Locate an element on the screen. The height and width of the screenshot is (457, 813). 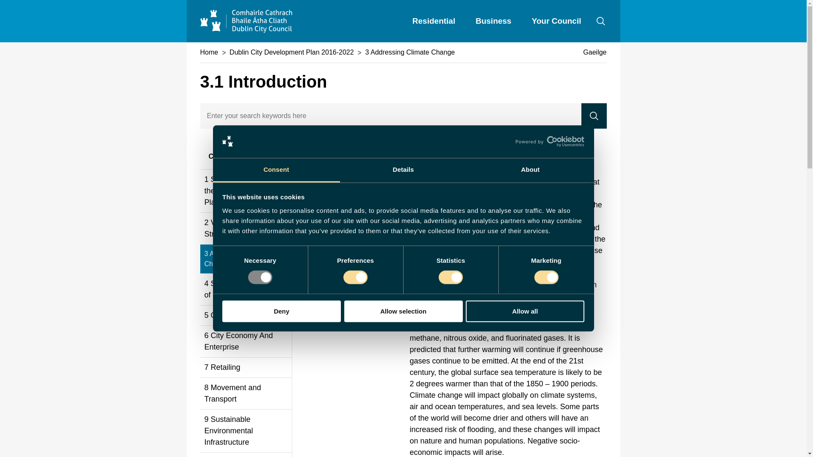
Details is located at coordinates (403, 170).